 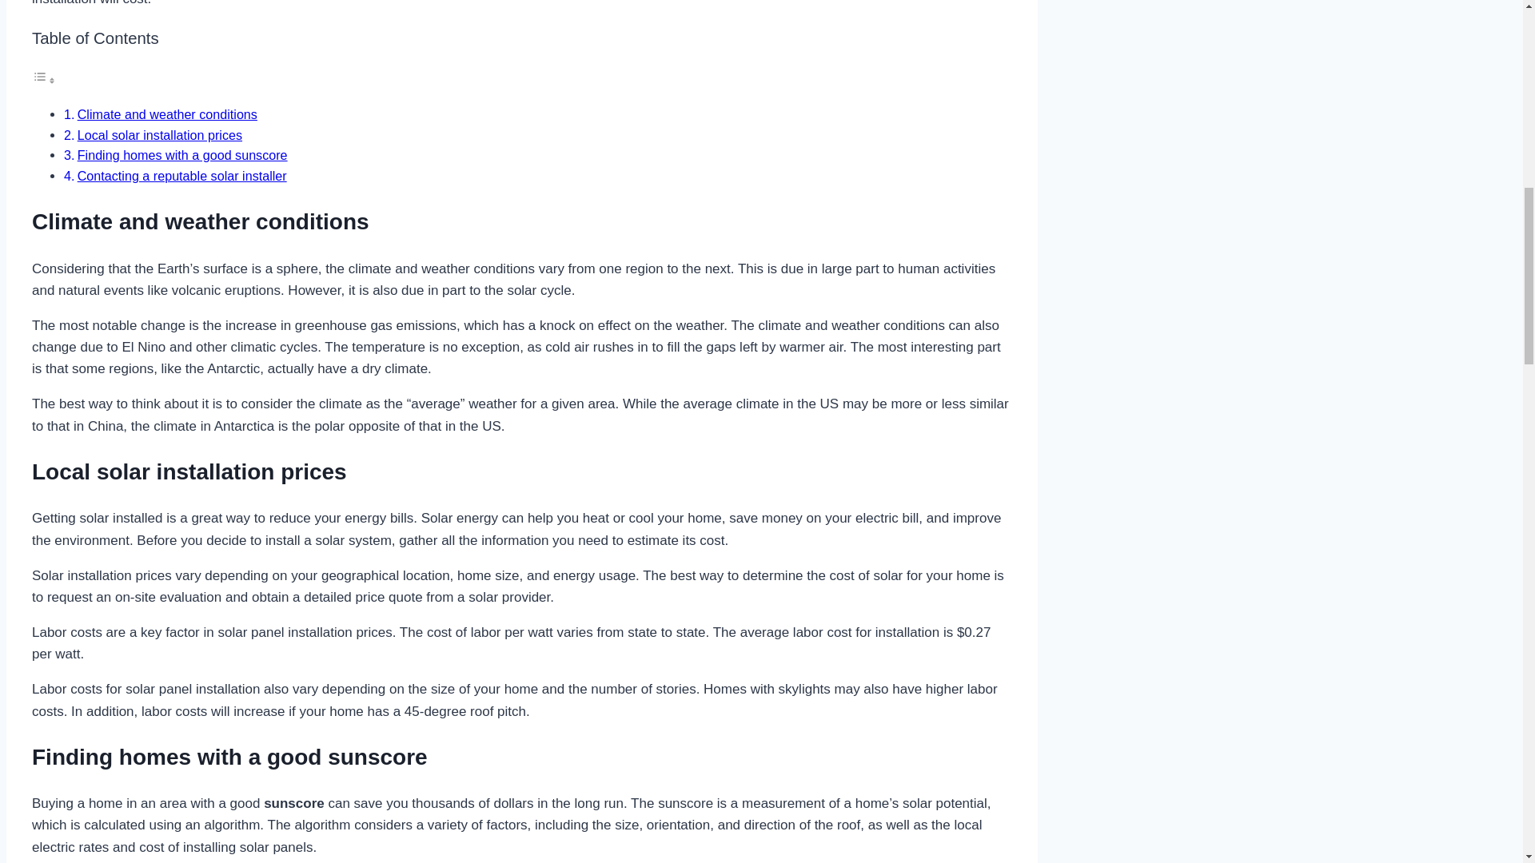 What do you see at coordinates (168, 113) in the screenshot?
I see `Climate and weather conditions` at bounding box center [168, 113].